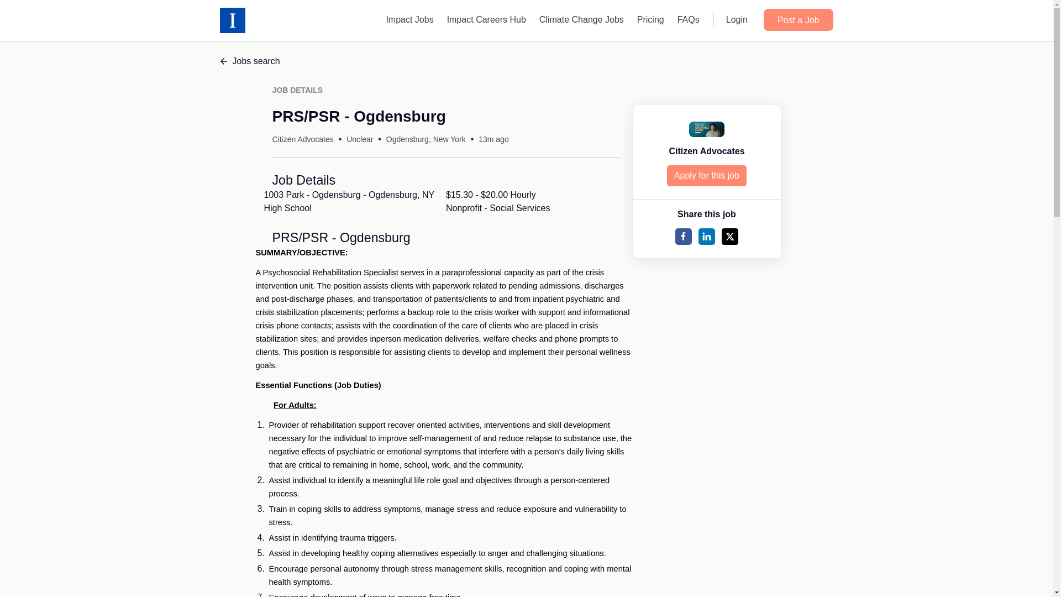  What do you see at coordinates (581, 19) in the screenshot?
I see `Climate Change Jobs` at bounding box center [581, 19].